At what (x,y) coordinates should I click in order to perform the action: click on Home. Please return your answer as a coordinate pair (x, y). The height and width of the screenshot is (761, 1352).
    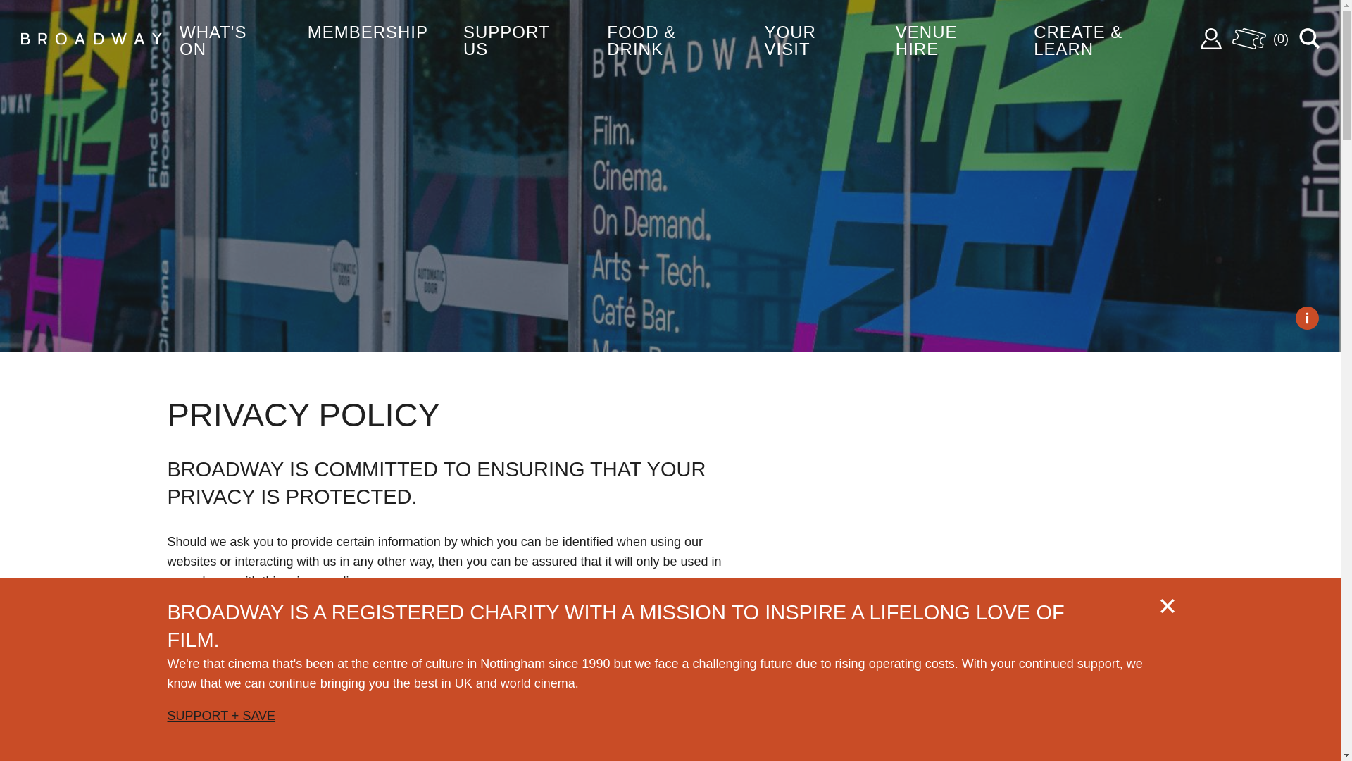
    Looking at the image, I should click on (92, 39).